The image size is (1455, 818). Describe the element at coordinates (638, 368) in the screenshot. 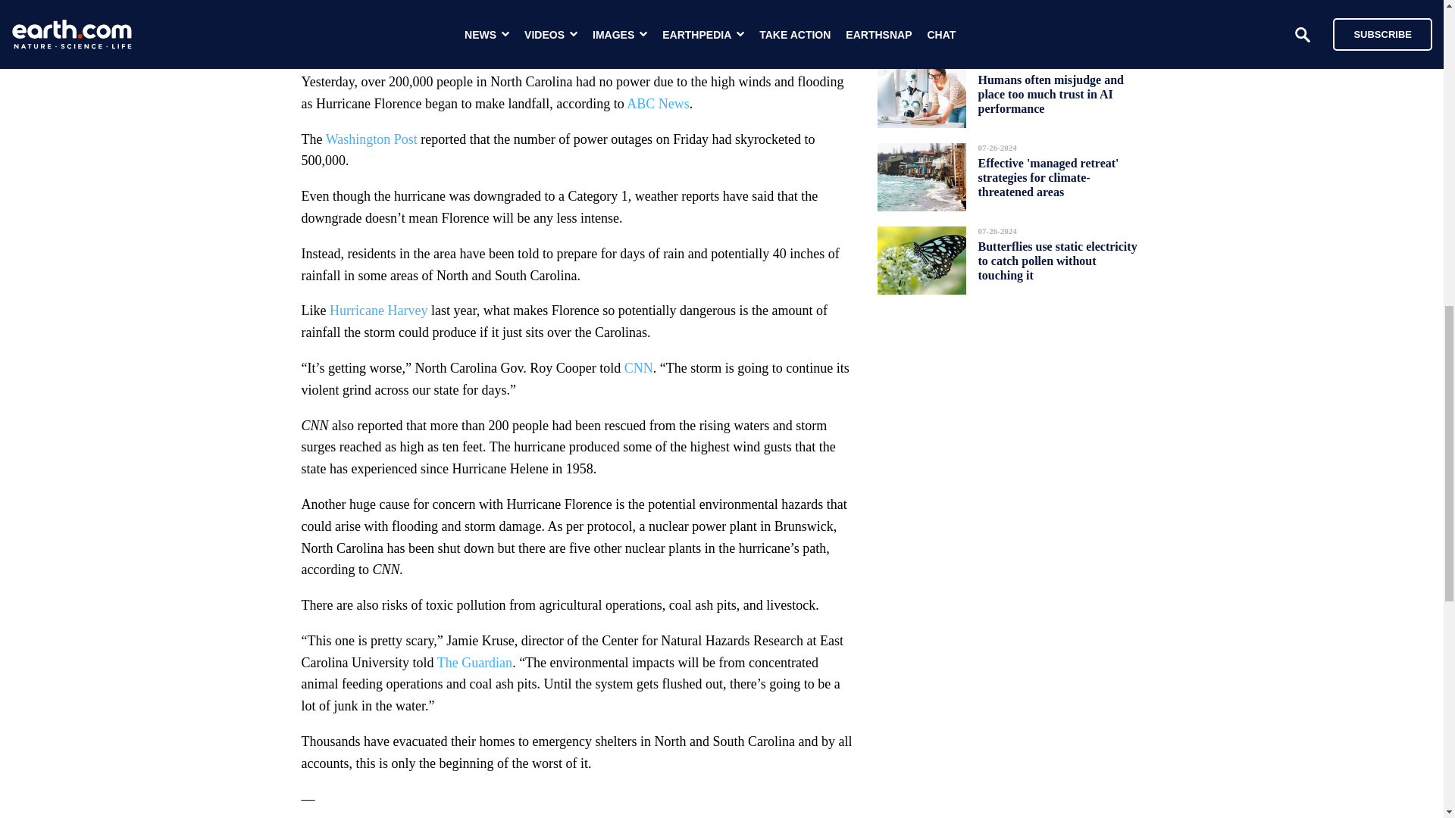

I see `CNN` at that location.